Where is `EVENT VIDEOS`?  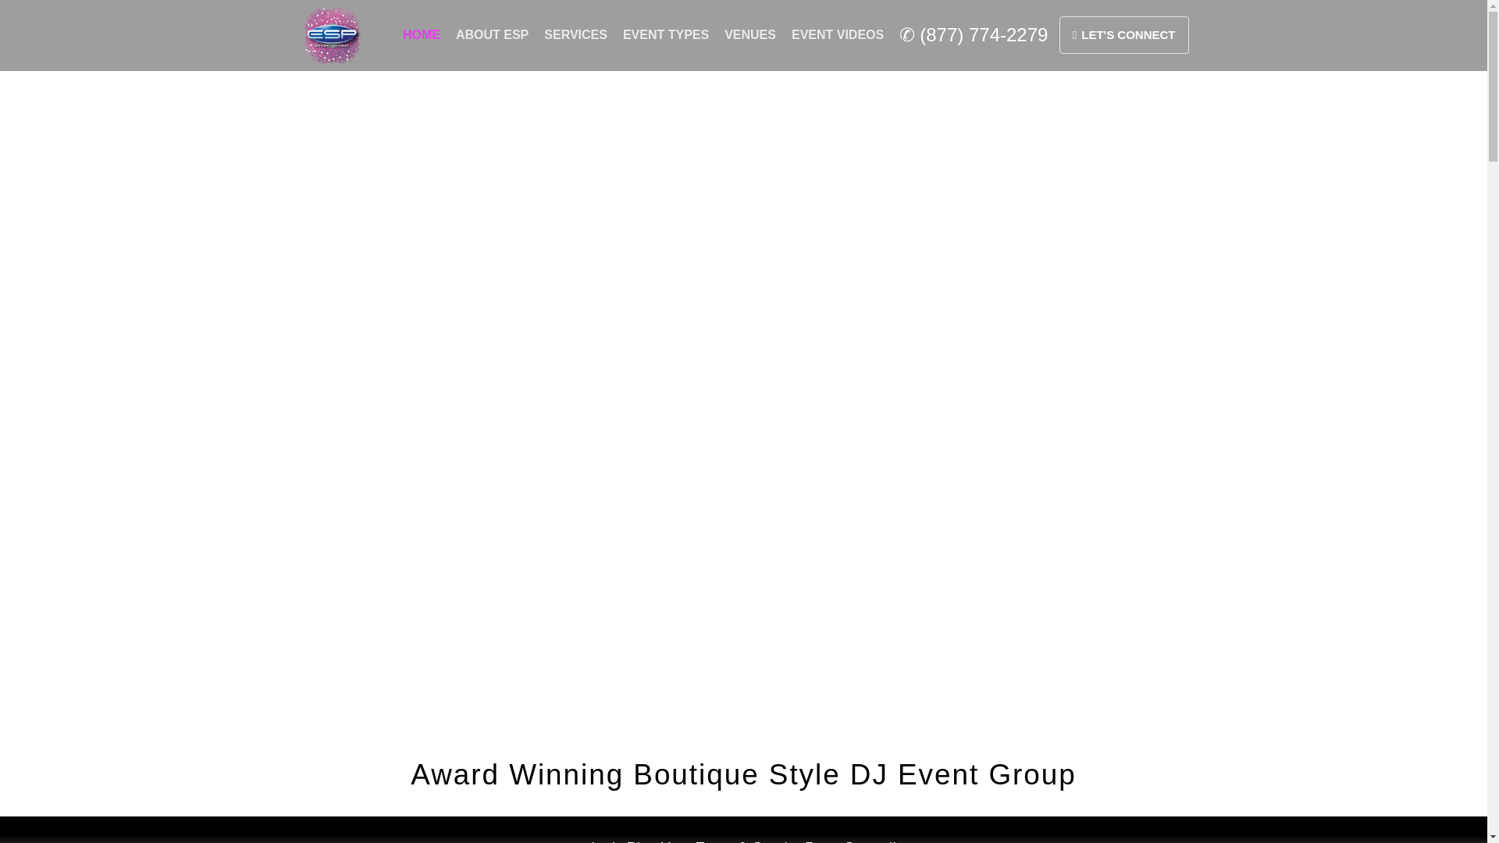
EVENT VIDEOS is located at coordinates (838, 34).